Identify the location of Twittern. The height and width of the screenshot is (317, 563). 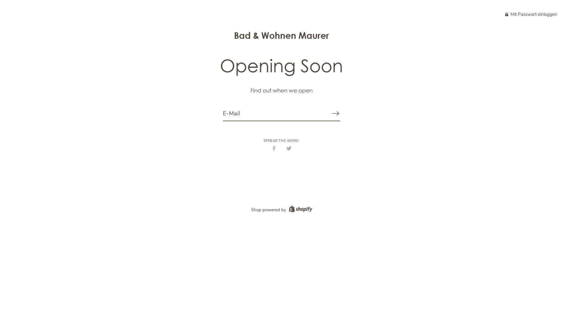
(289, 148).